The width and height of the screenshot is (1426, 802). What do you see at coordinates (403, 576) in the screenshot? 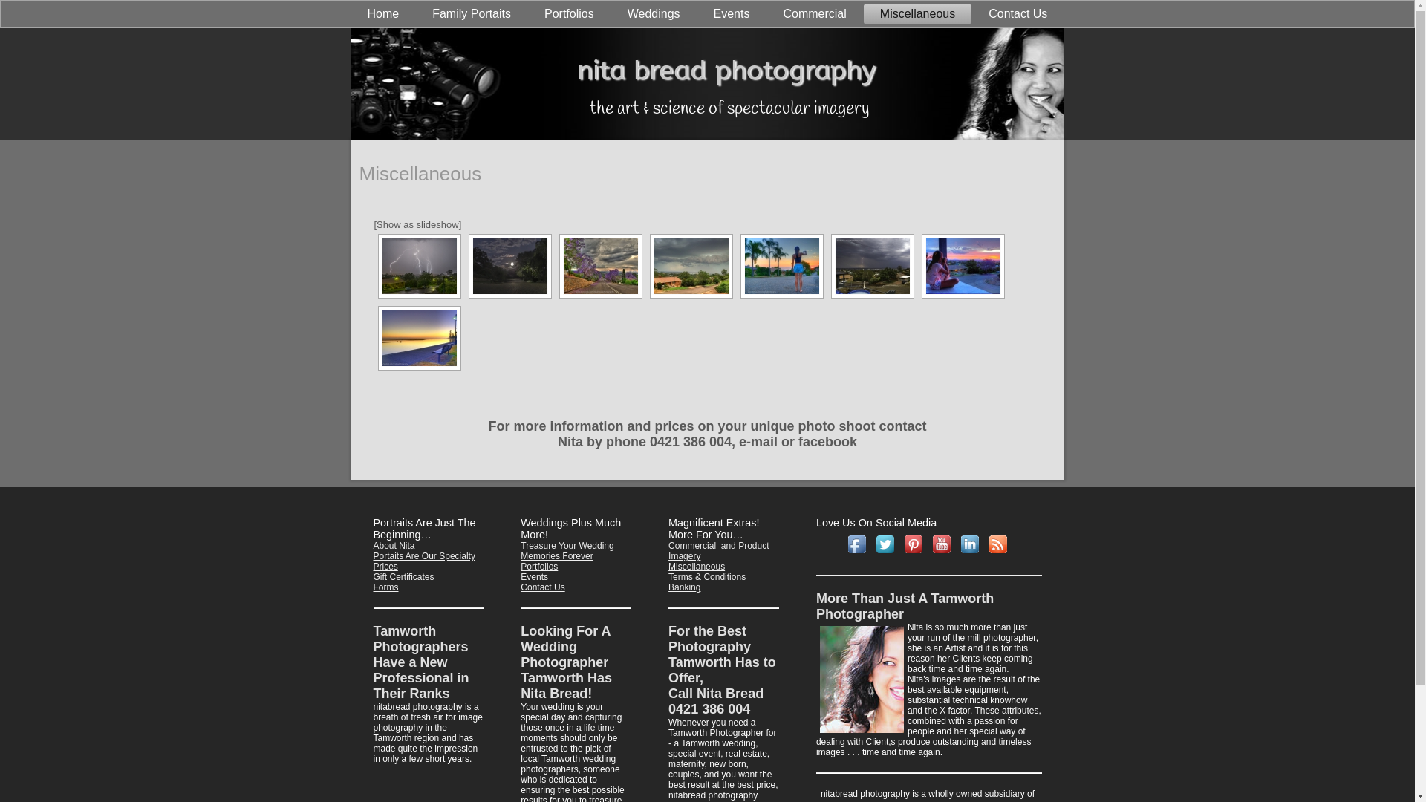
I see `Gift Certificates` at bounding box center [403, 576].